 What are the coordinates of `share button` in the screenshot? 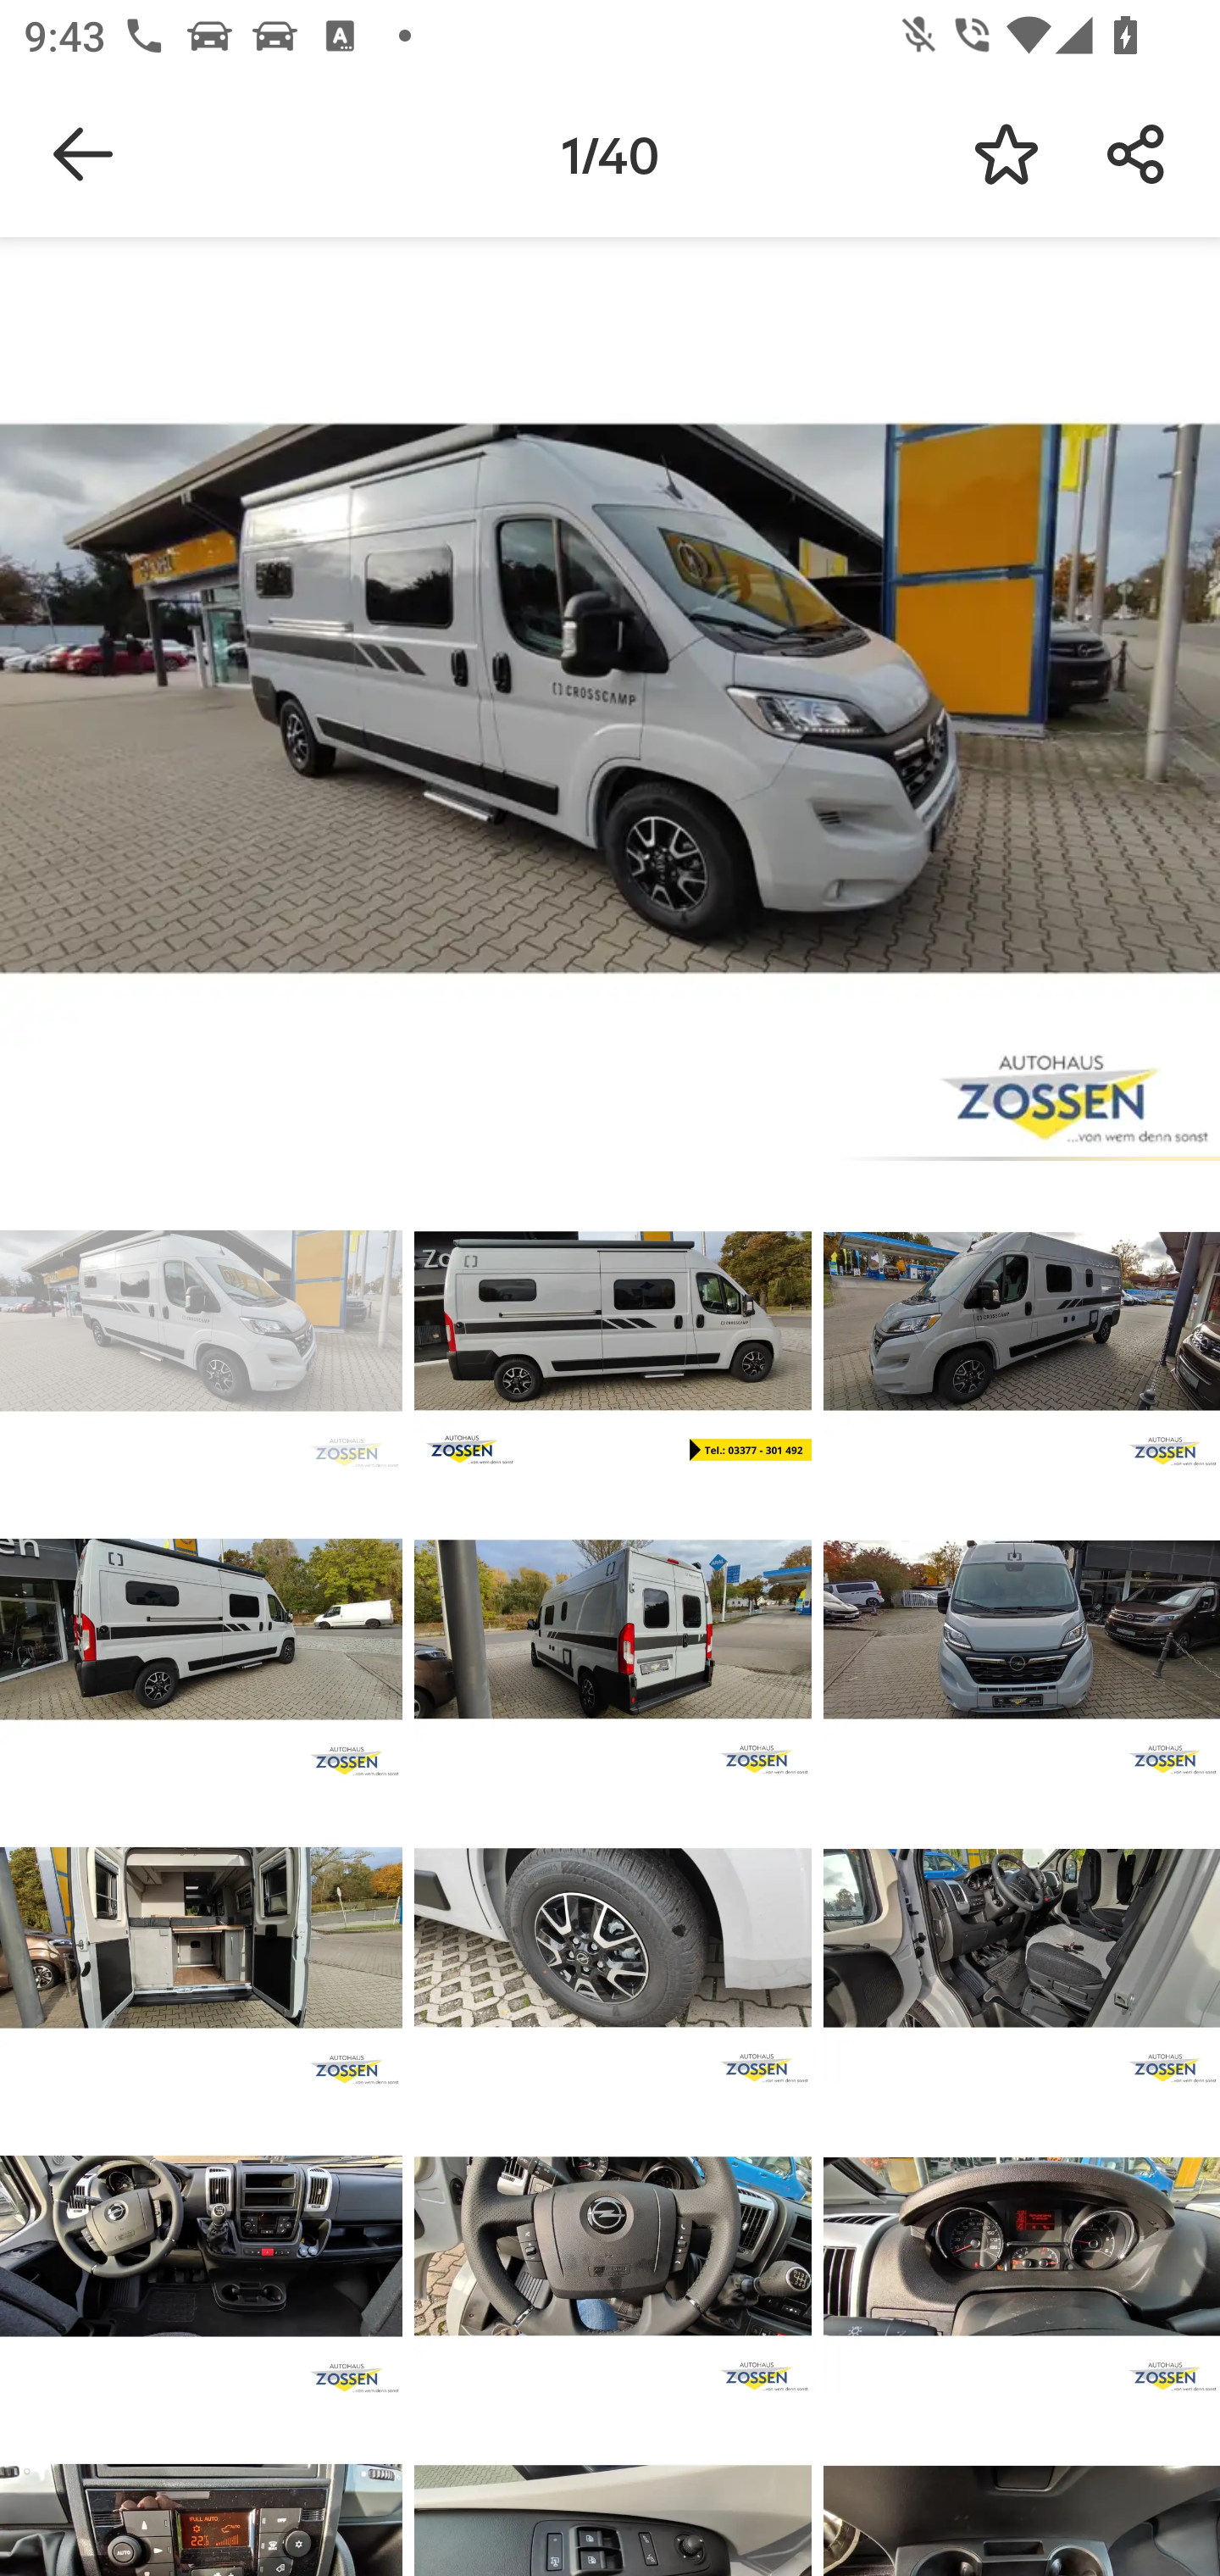 It's located at (1137, 154).